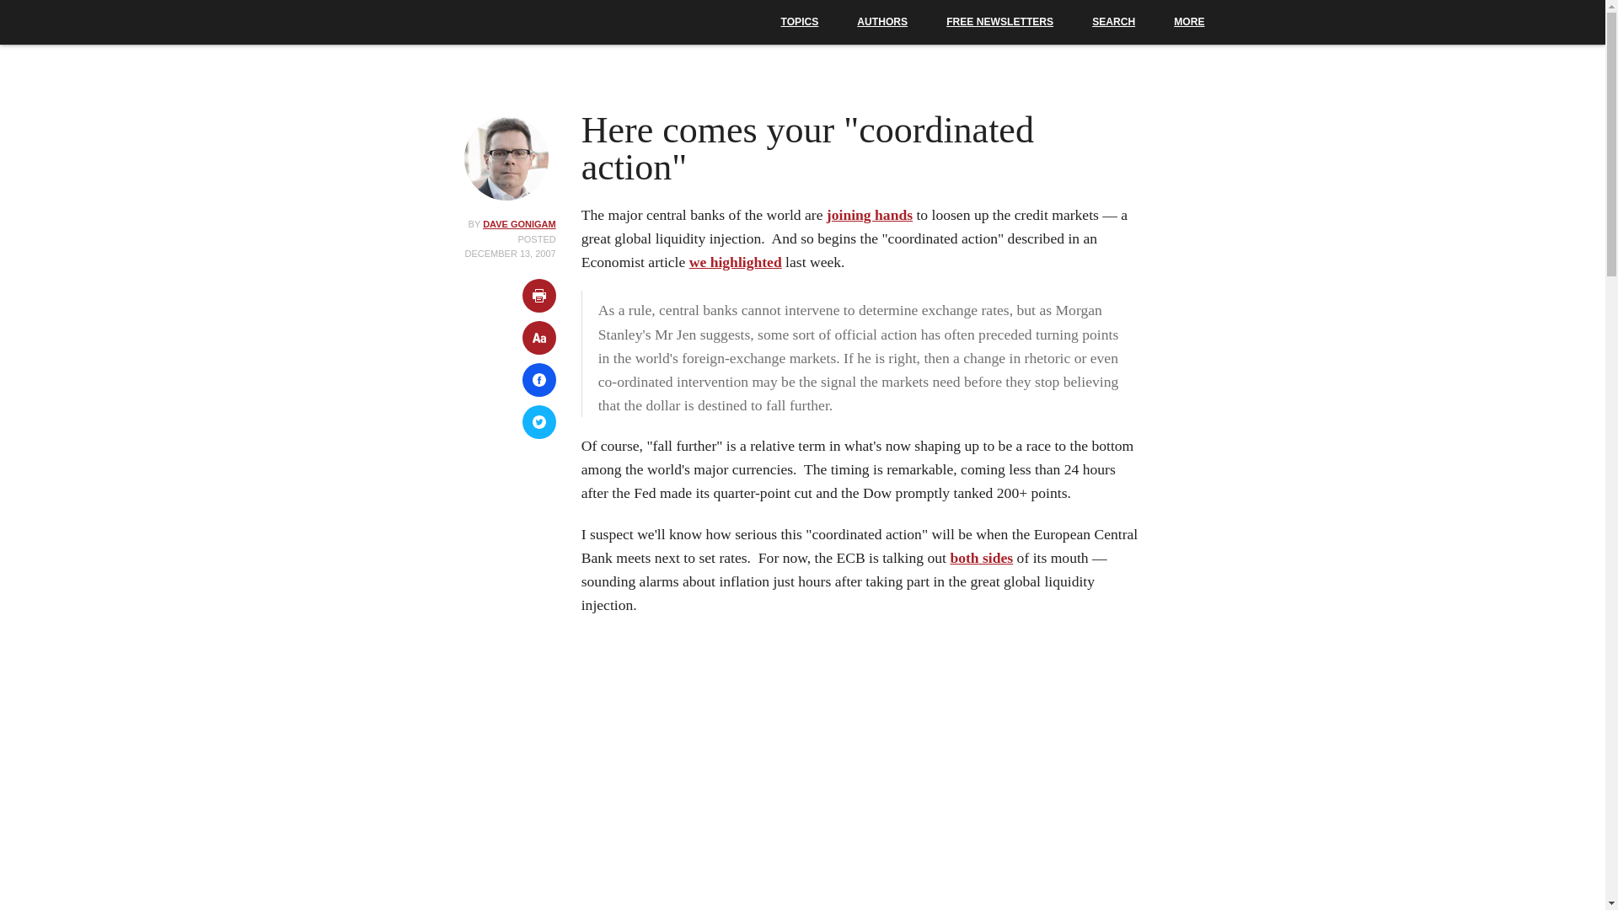 This screenshot has height=910, width=1618. What do you see at coordinates (519, 224) in the screenshot?
I see `DAVE GONIGAM` at bounding box center [519, 224].